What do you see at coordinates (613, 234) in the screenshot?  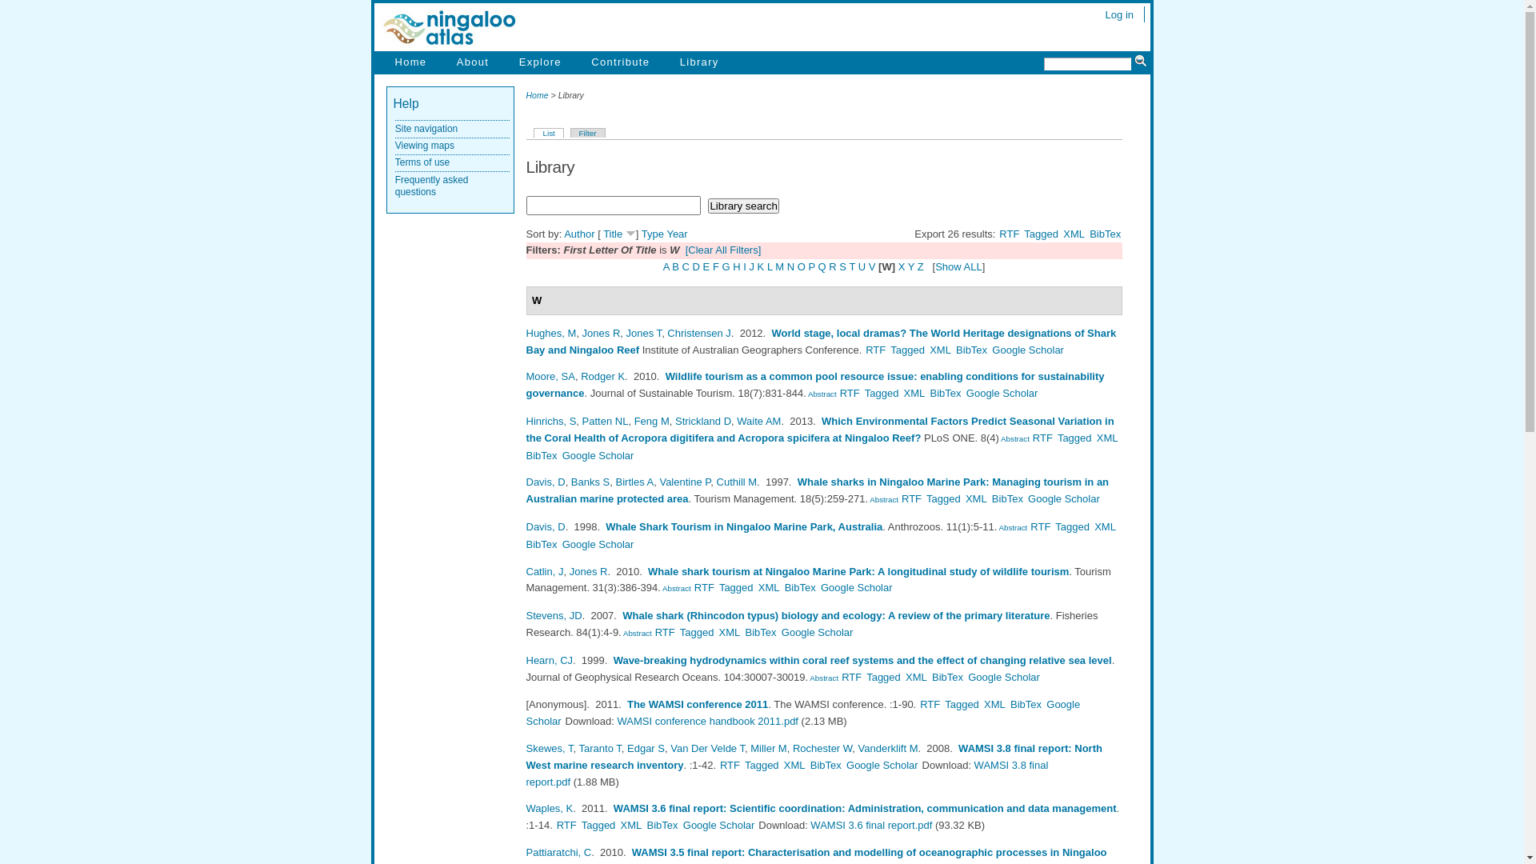 I see `Title` at bounding box center [613, 234].